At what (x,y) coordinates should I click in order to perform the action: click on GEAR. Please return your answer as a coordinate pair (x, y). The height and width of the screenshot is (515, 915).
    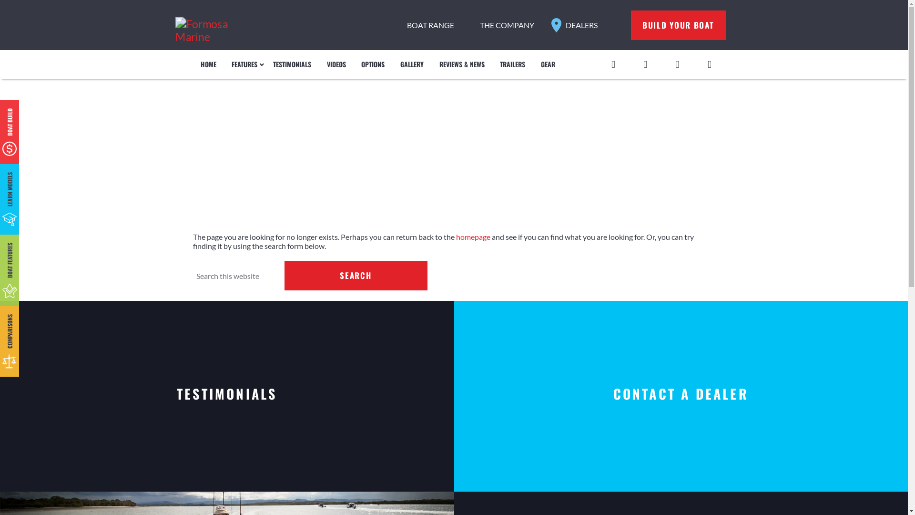
    Looking at the image, I should click on (548, 65).